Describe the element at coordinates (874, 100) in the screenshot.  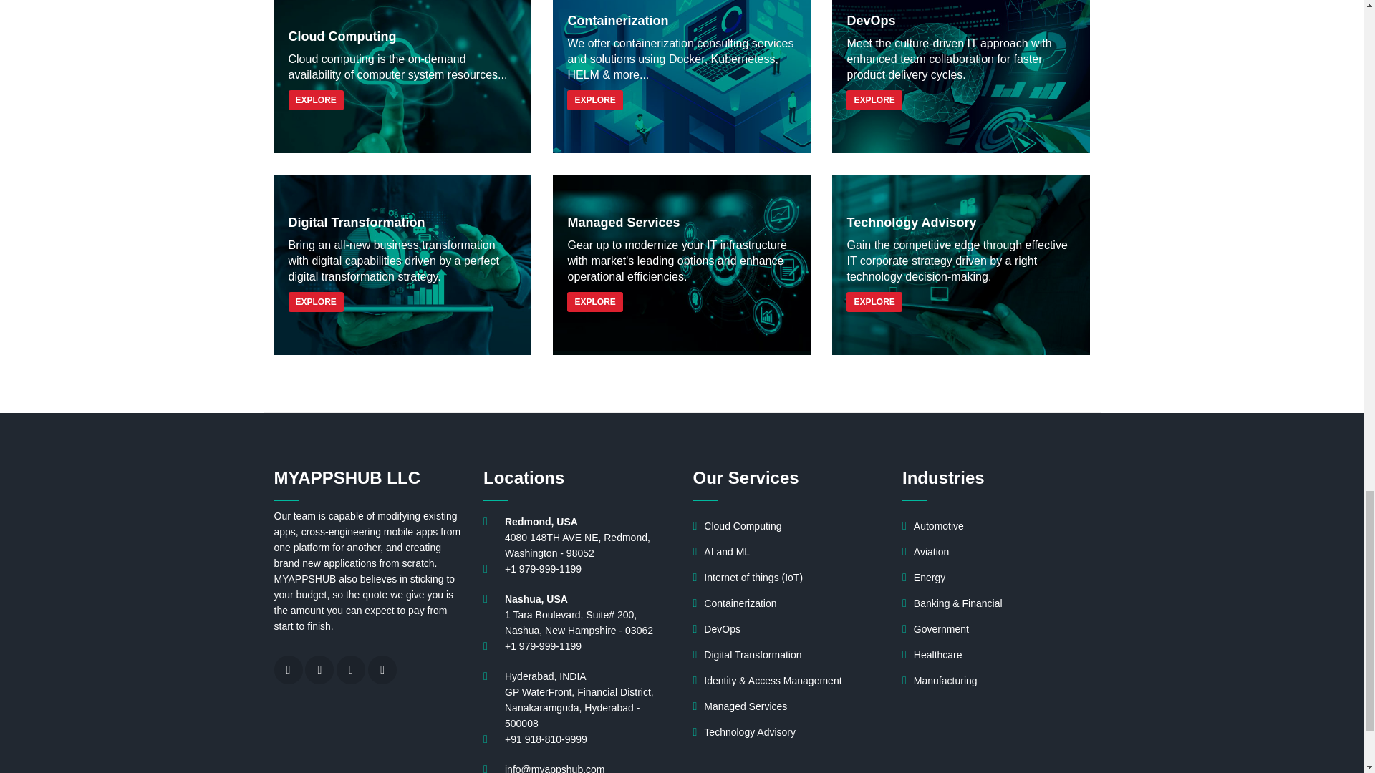
I see `EXPLORE` at that location.